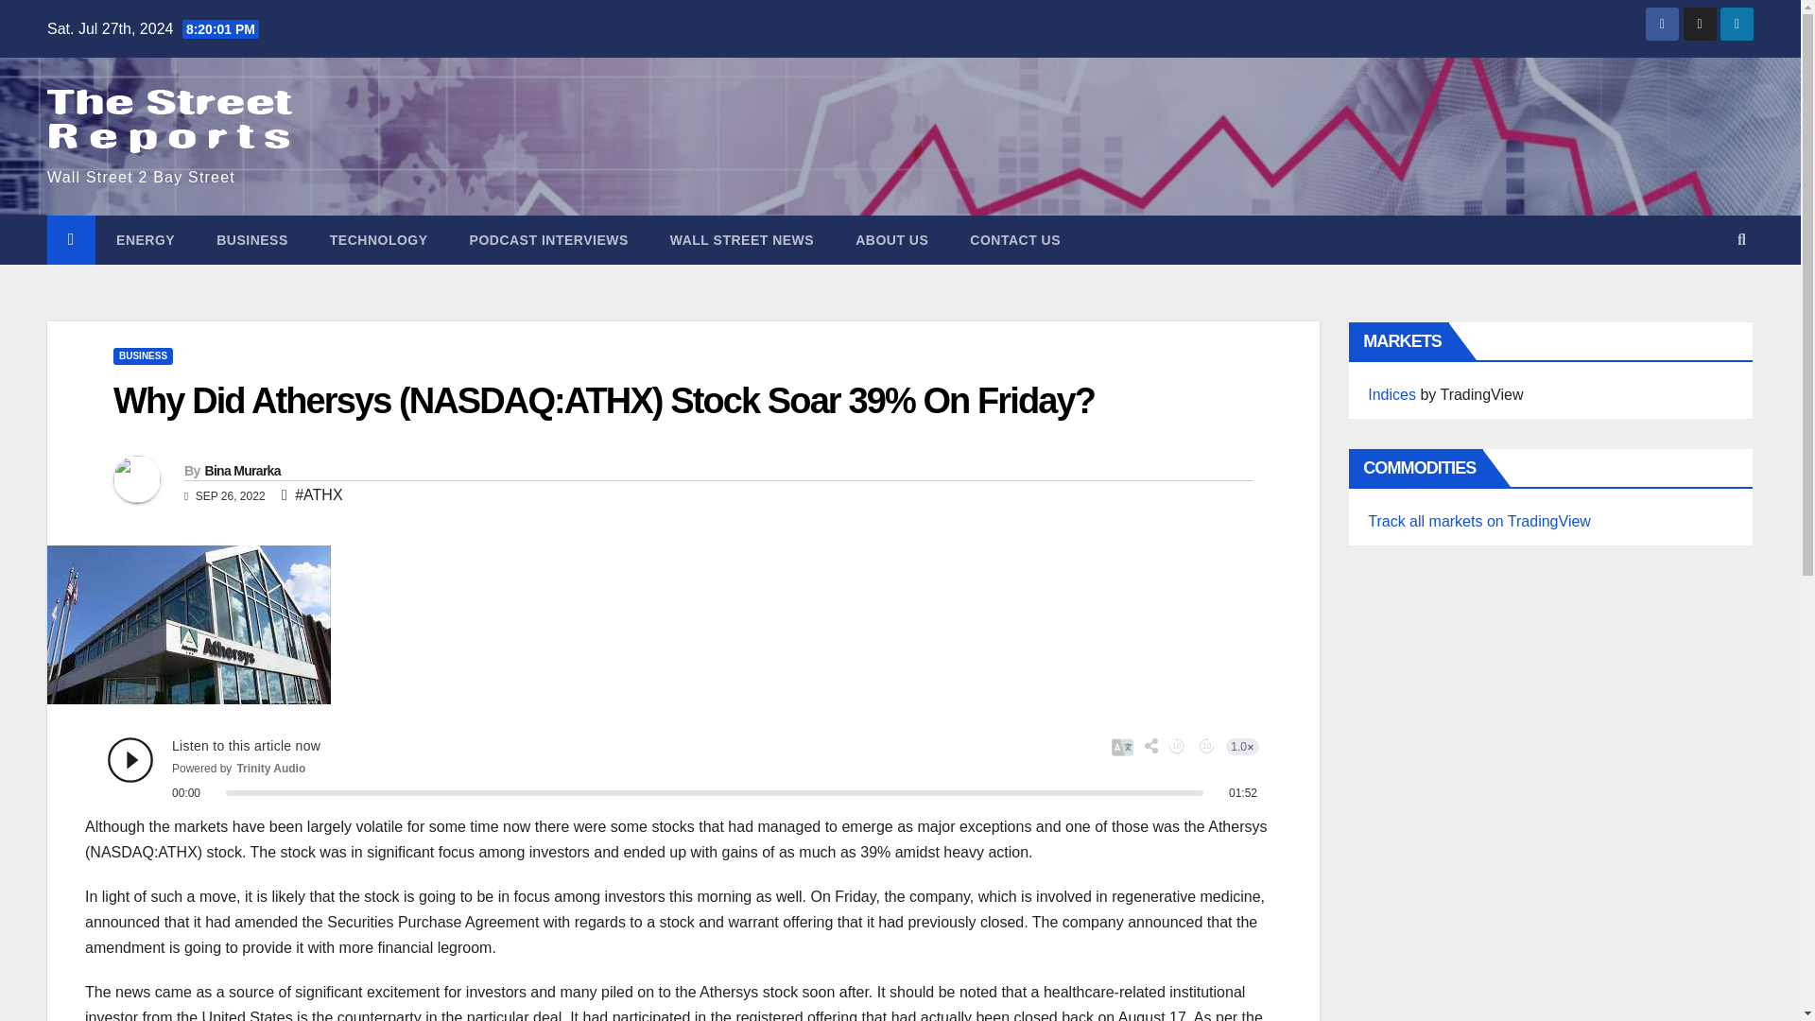 This screenshot has height=1021, width=1815. I want to click on Trinity Audio Player, so click(683, 769).